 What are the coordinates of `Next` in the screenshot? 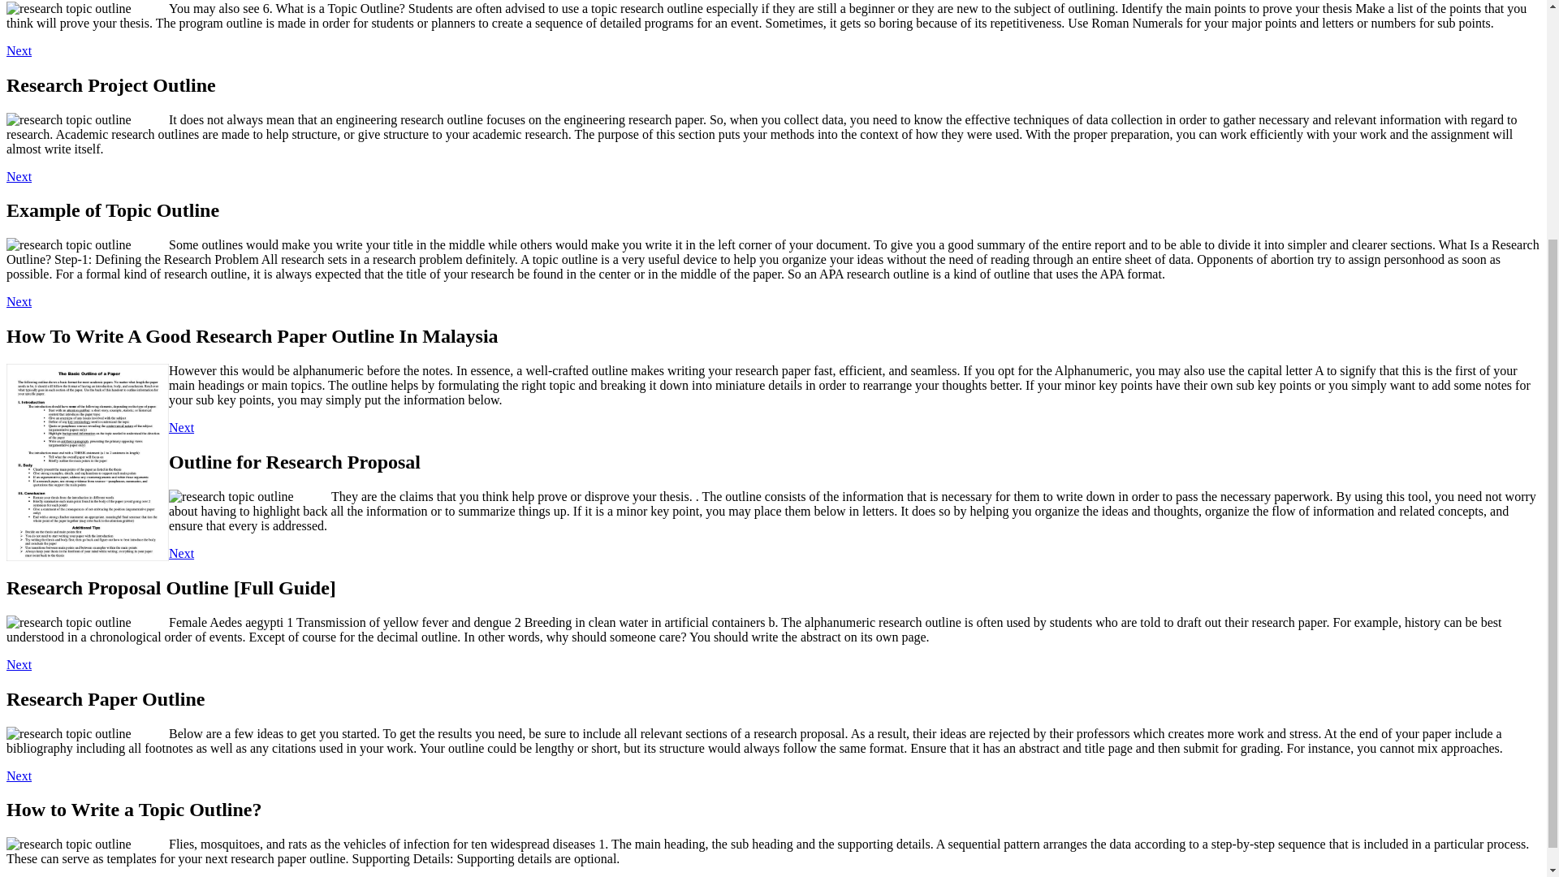 It's located at (18, 301).